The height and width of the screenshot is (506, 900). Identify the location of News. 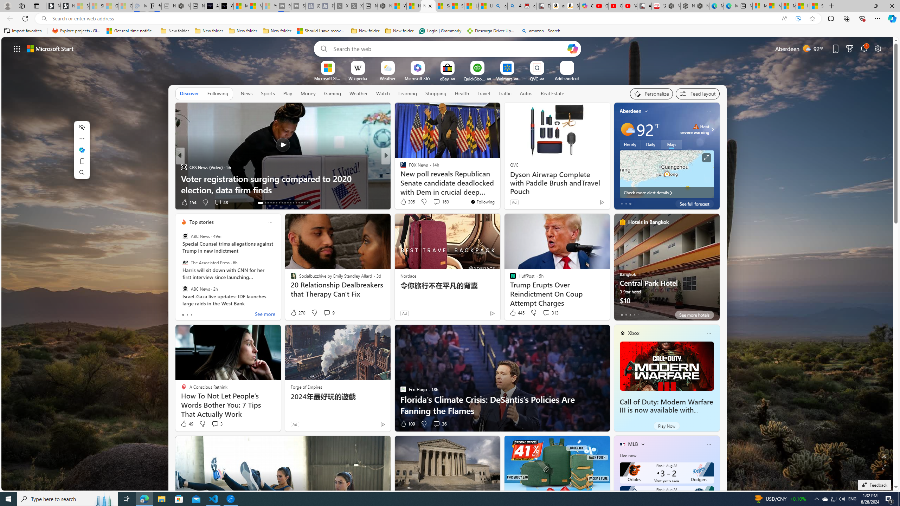
(246, 93).